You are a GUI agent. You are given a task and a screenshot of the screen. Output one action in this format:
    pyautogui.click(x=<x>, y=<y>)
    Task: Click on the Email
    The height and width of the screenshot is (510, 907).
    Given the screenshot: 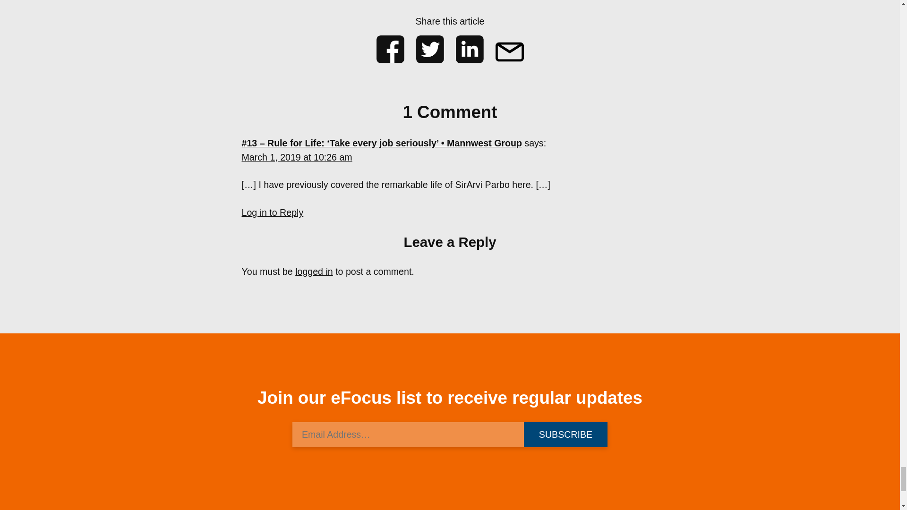 What is the action you would take?
    pyautogui.click(x=509, y=49)
    